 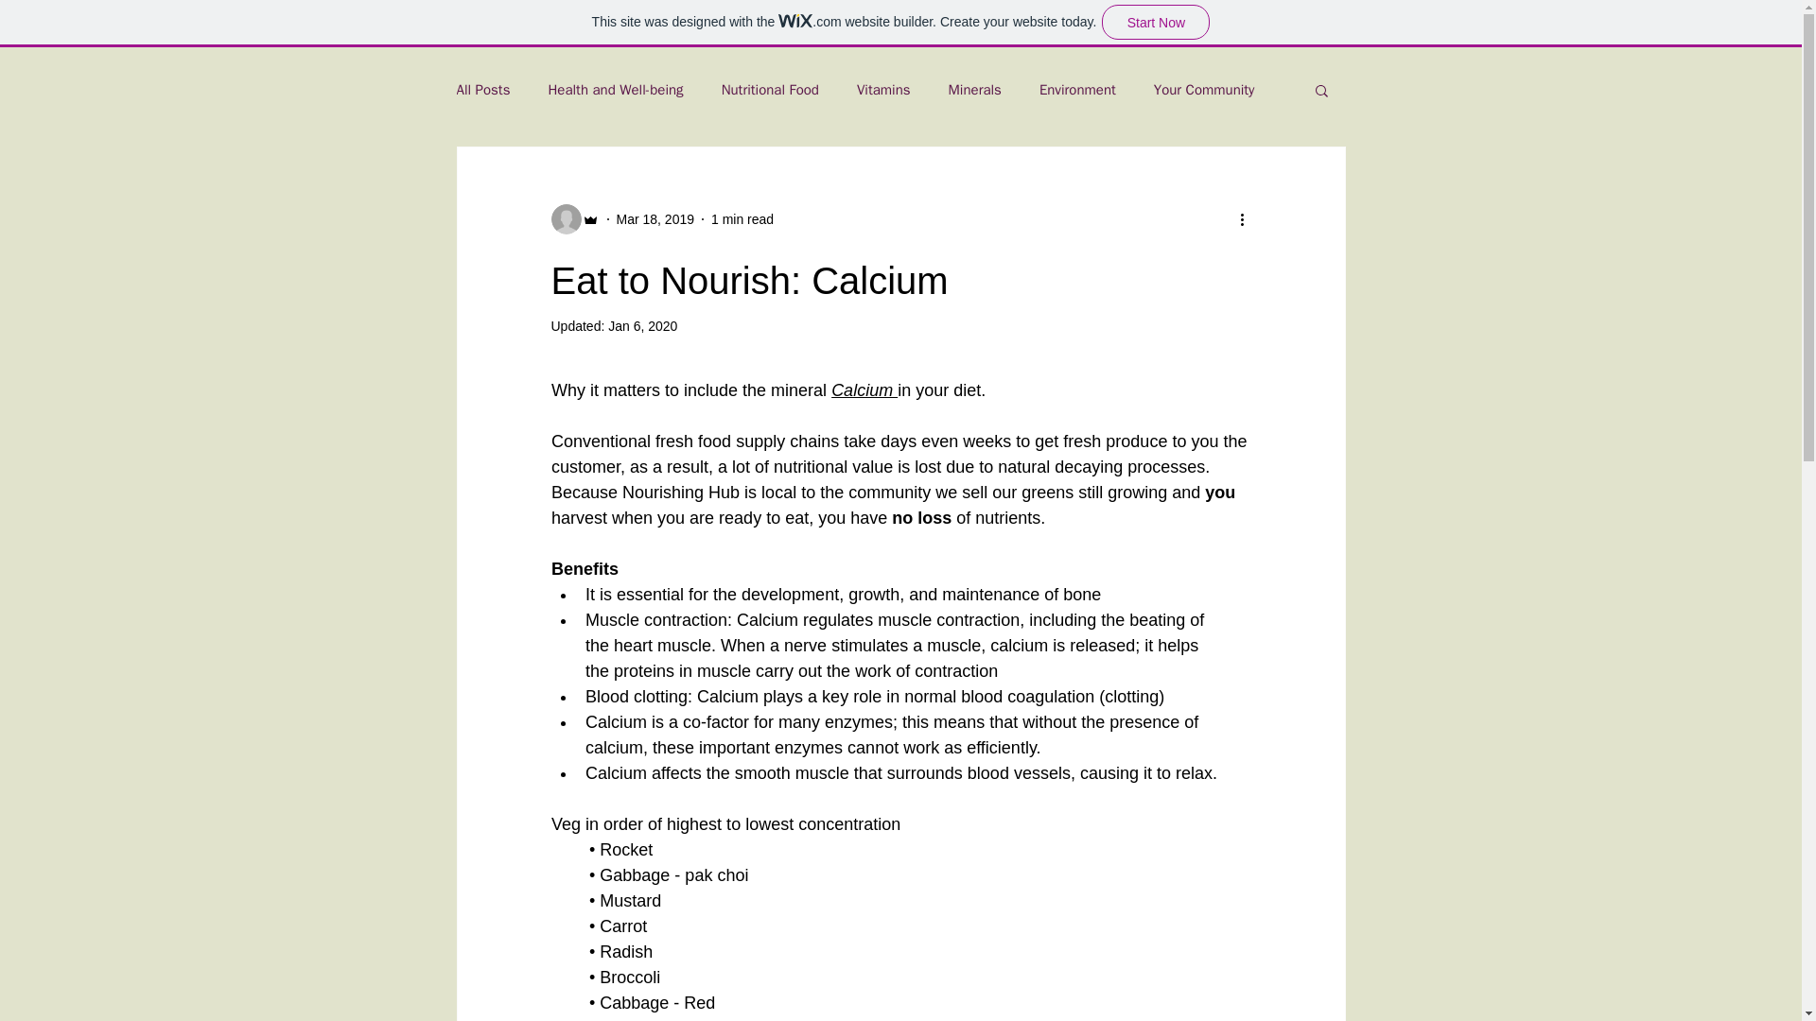 I want to click on Mar 18, 2019, so click(x=656, y=218).